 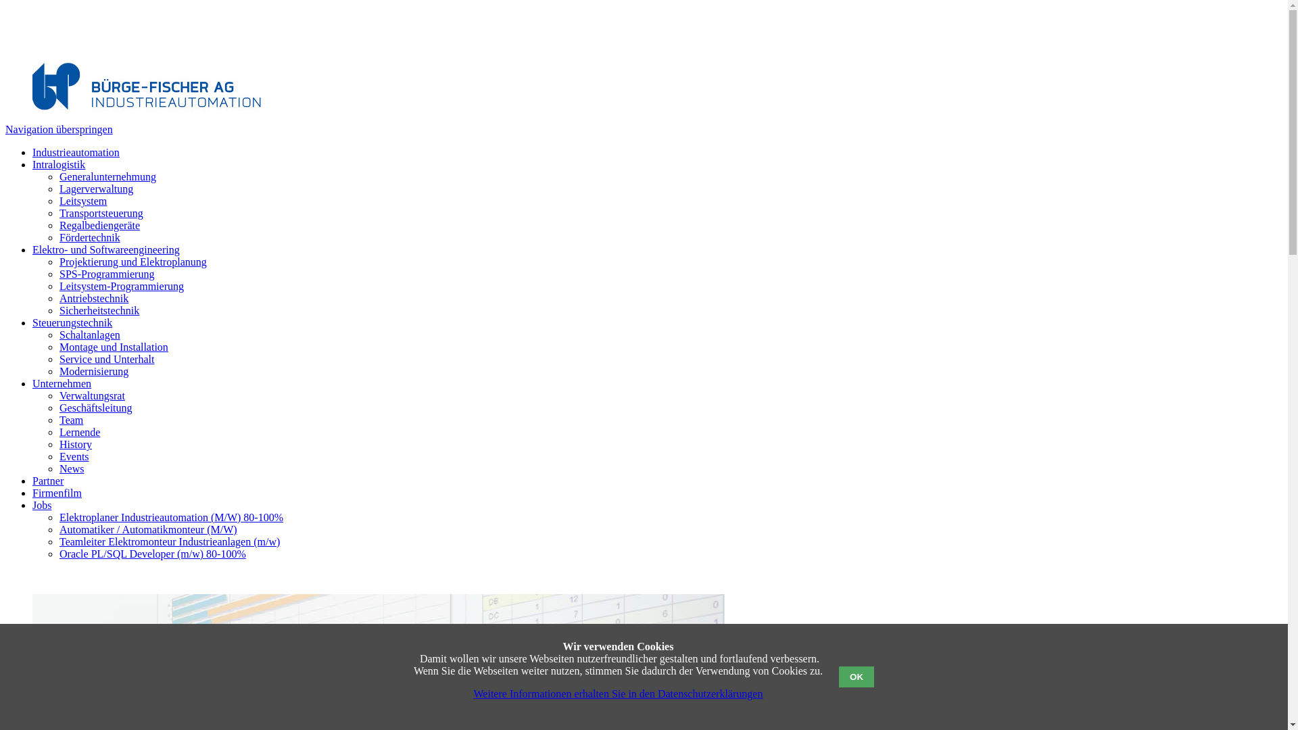 I want to click on Antriebstechnik, so click(x=94, y=299).